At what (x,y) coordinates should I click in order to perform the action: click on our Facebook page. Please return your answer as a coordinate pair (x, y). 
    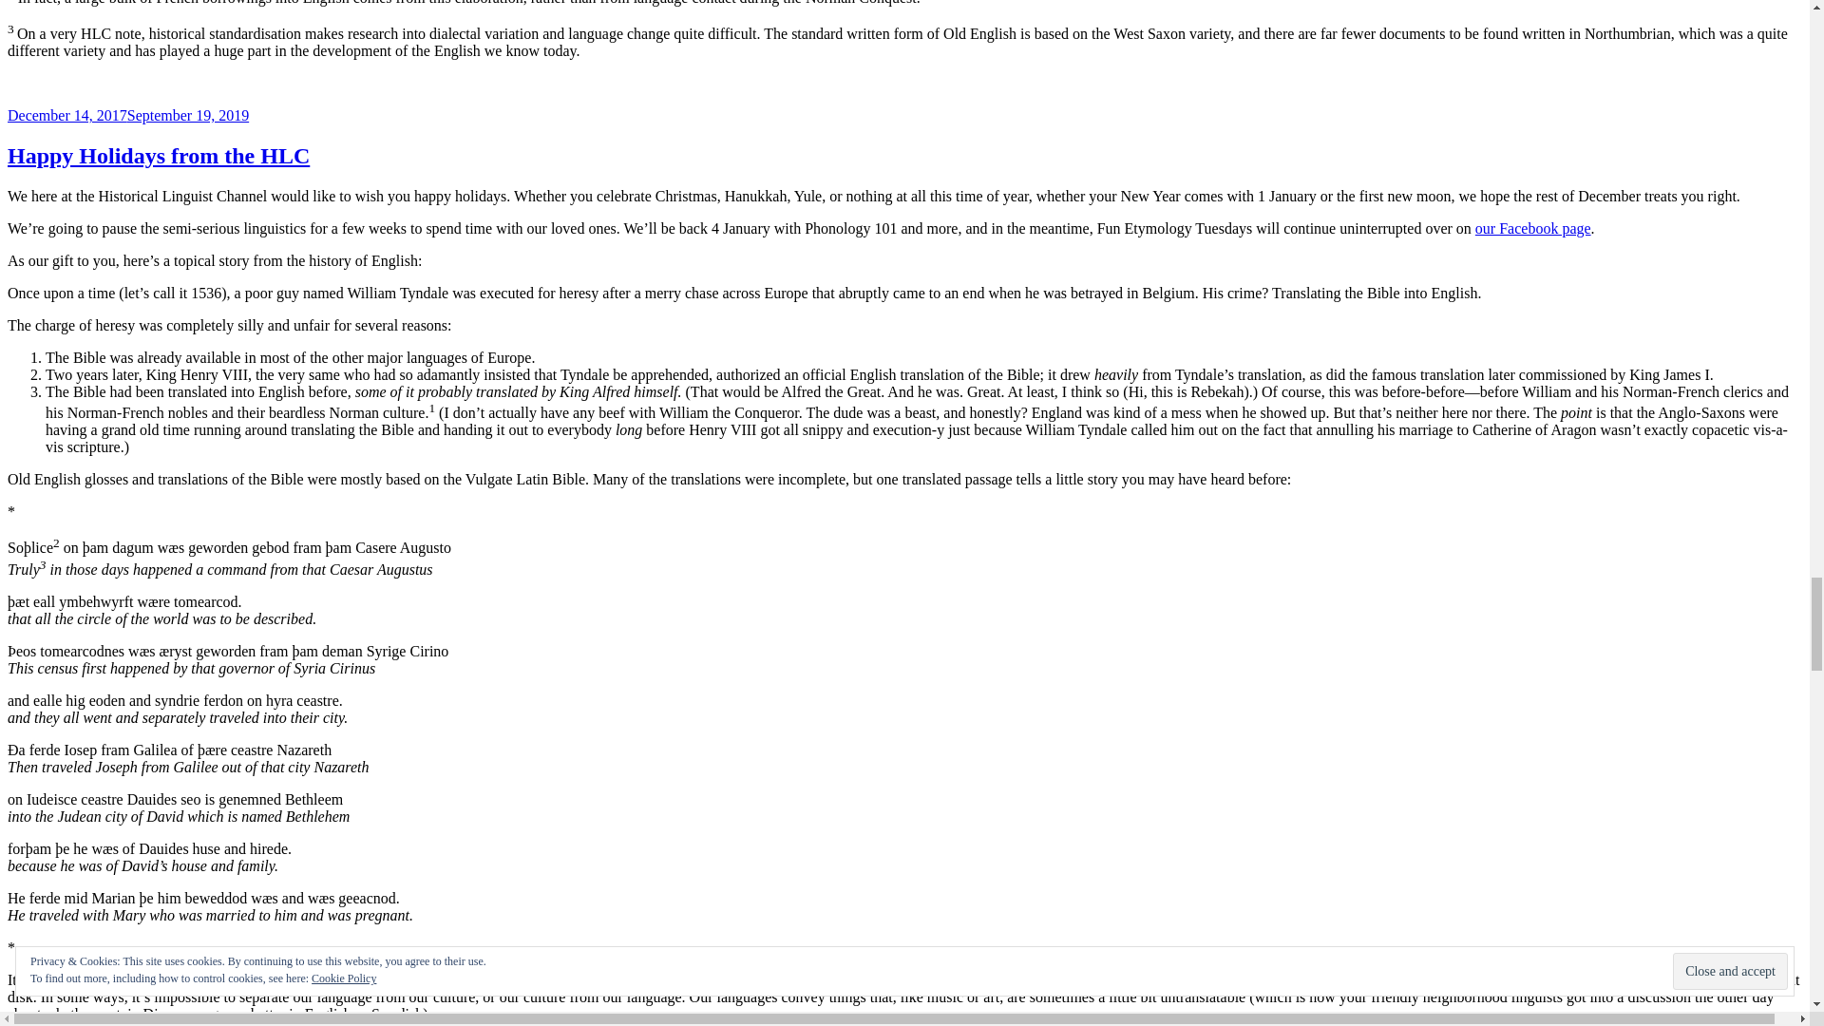
    Looking at the image, I should click on (1533, 228).